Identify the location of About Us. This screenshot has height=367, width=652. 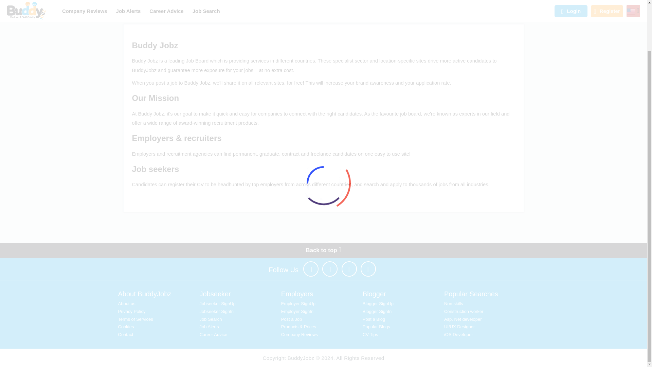
(127, 303).